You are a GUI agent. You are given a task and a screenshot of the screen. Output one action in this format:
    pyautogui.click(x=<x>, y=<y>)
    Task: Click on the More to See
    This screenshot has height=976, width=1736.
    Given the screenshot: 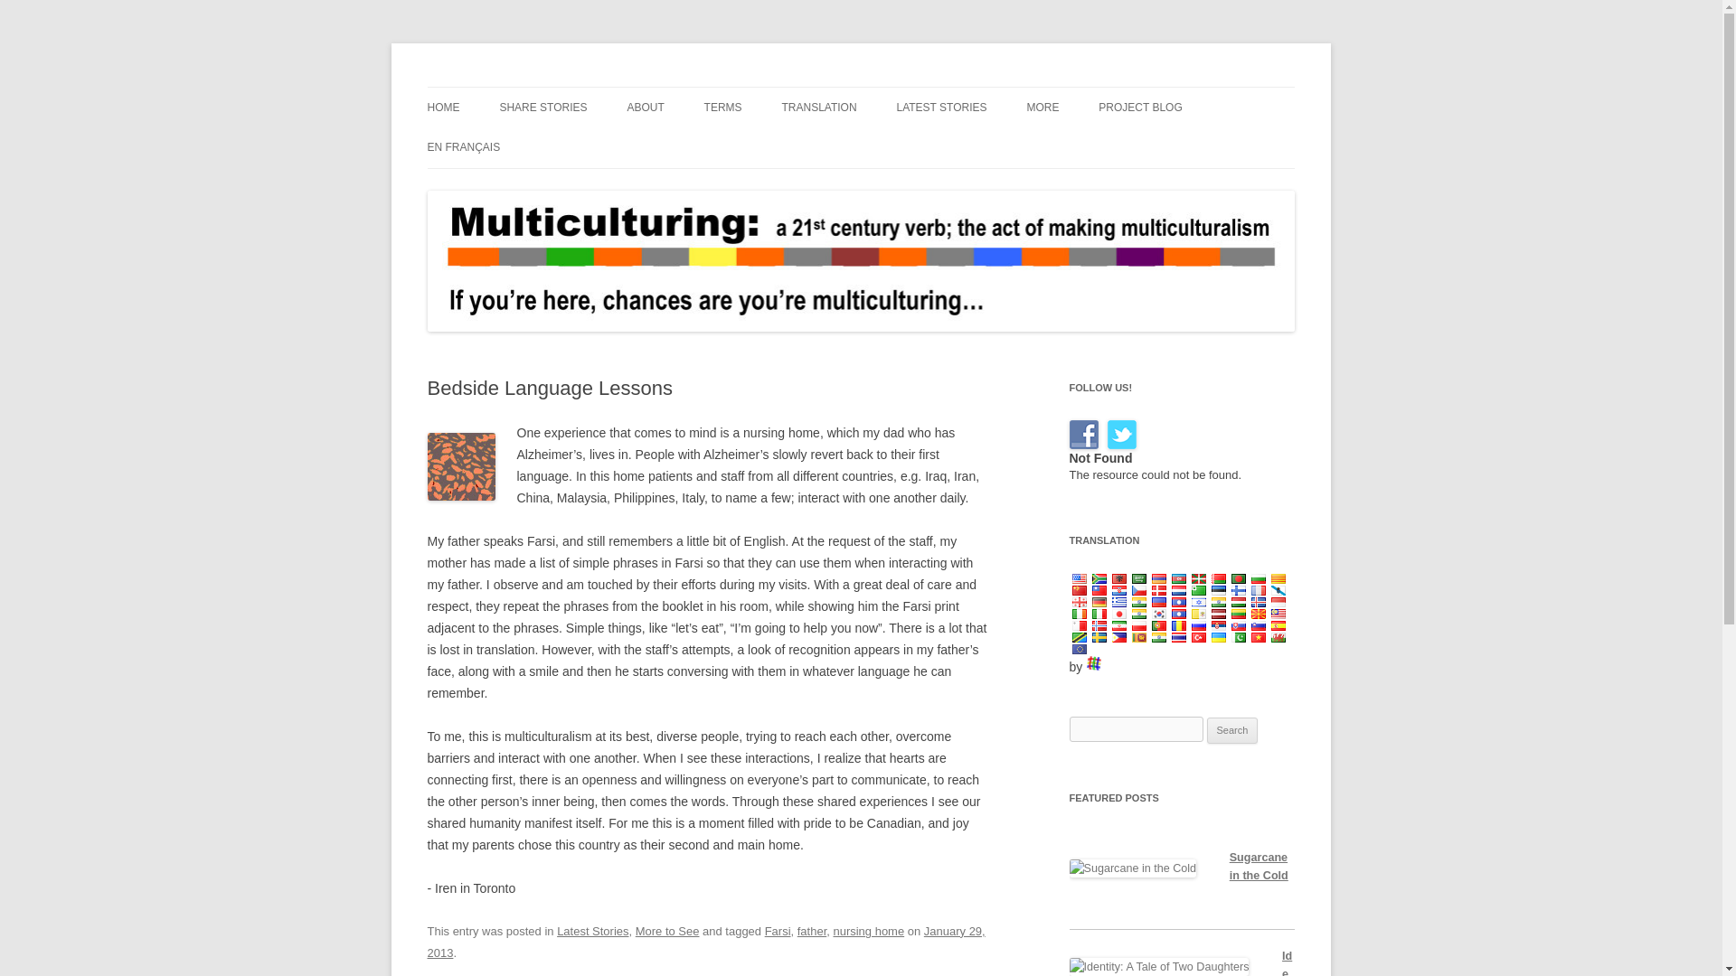 What is the action you would take?
    pyautogui.click(x=667, y=931)
    